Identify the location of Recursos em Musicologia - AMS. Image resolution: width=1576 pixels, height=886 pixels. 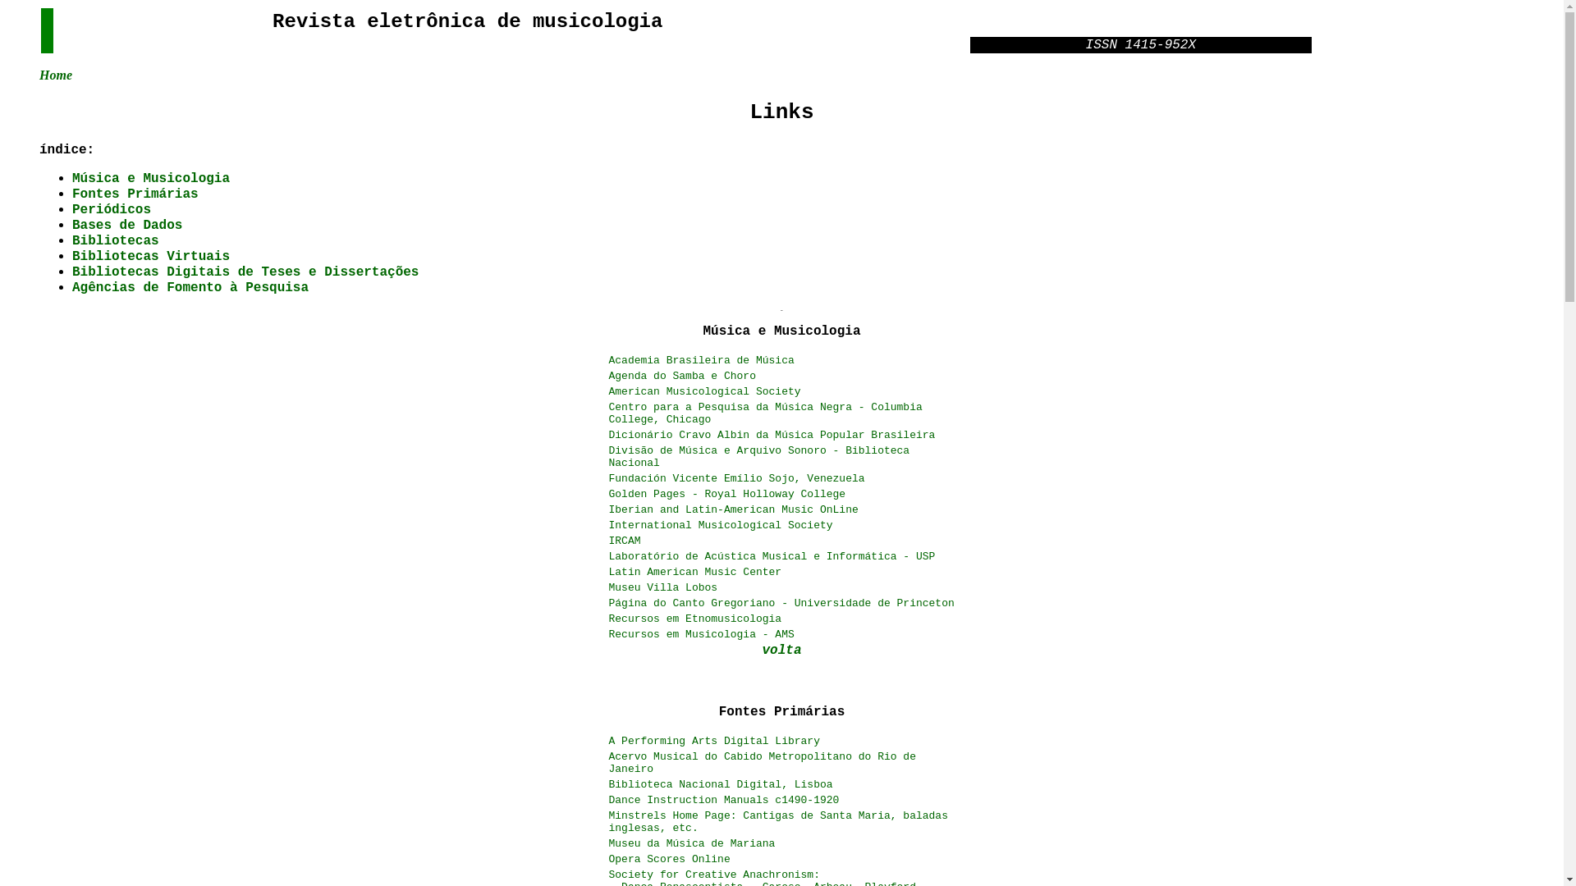
(702, 633).